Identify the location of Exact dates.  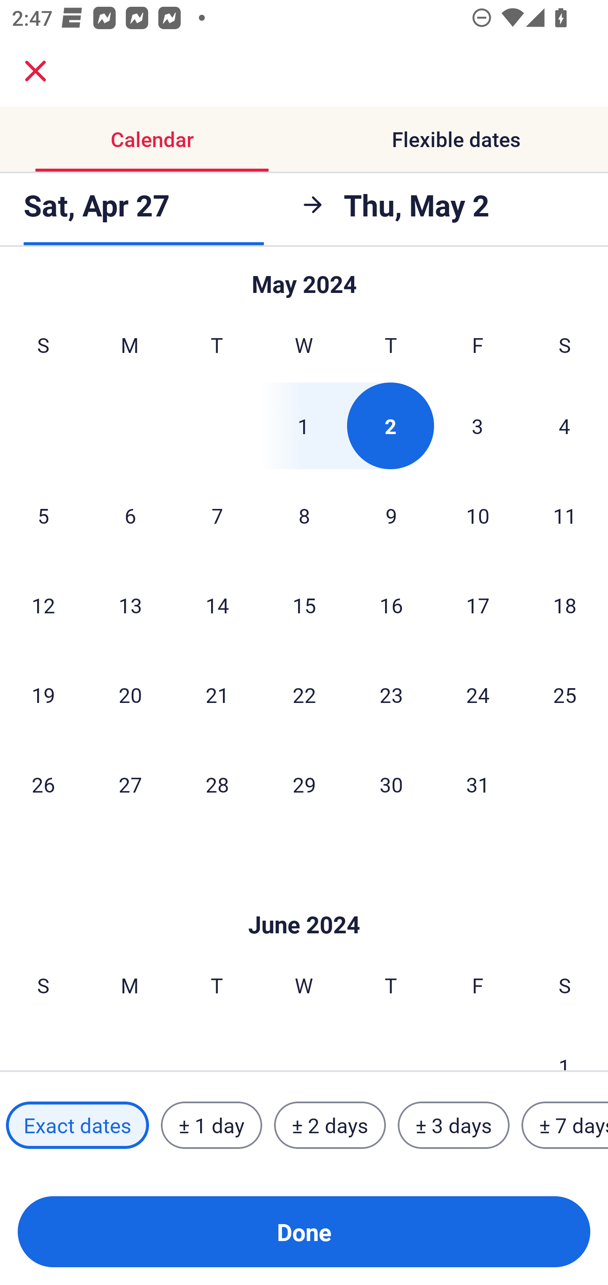
(77, 1125).